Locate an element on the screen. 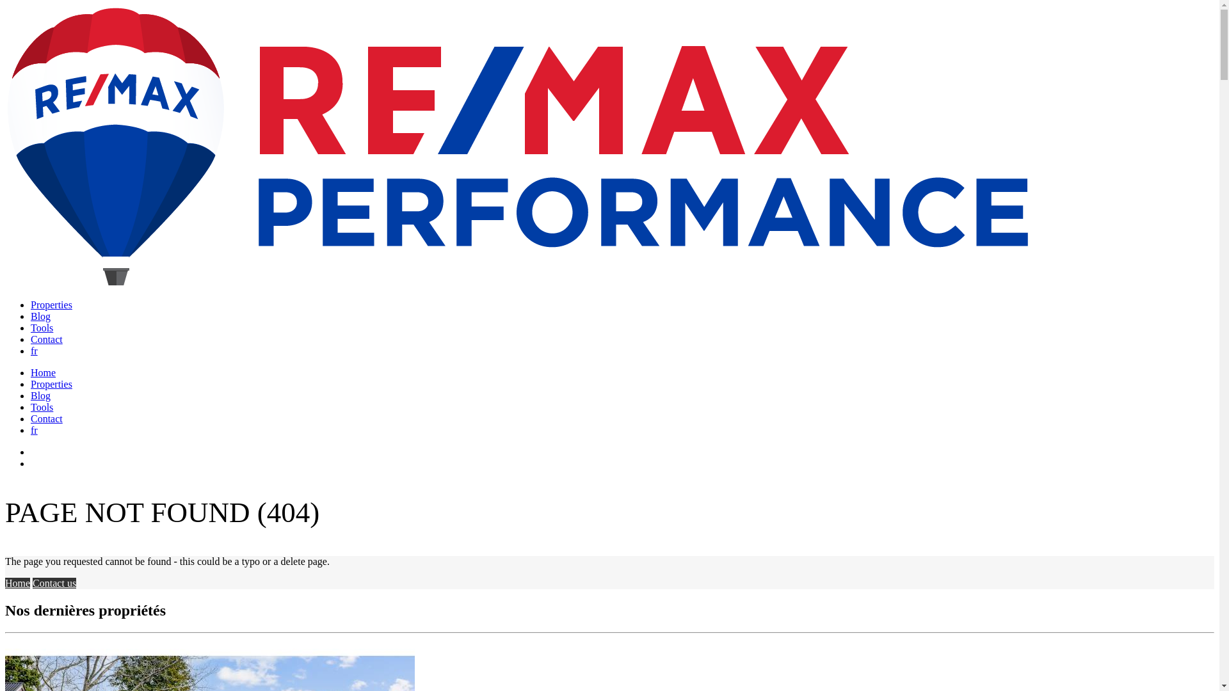 The image size is (1229, 691). Properties is located at coordinates (51, 305).